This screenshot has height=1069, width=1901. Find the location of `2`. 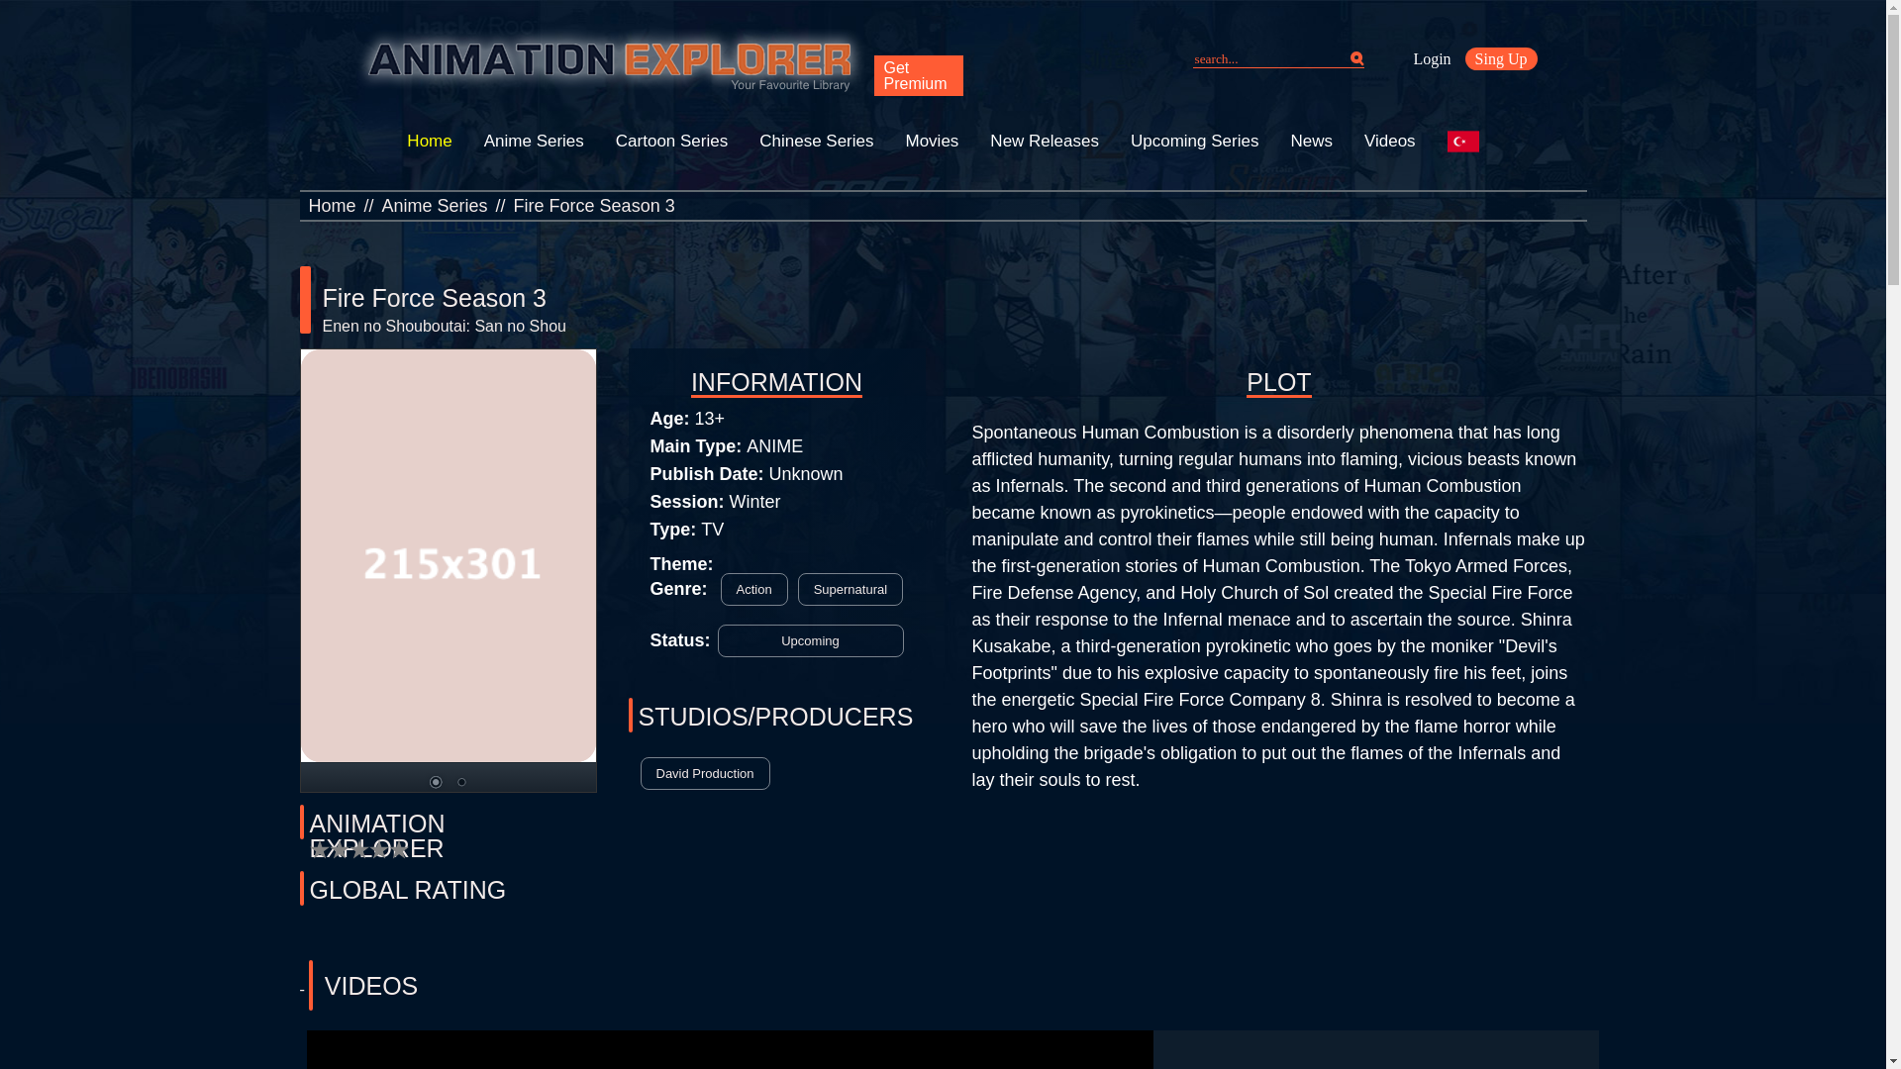

2 is located at coordinates (459, 784).